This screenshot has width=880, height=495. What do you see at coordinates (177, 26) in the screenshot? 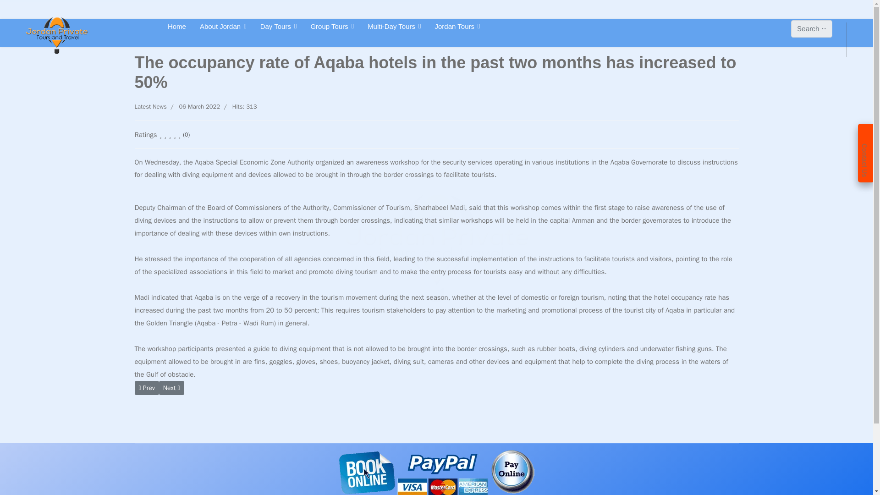
I see `Home` at bounding box center [177, 26].